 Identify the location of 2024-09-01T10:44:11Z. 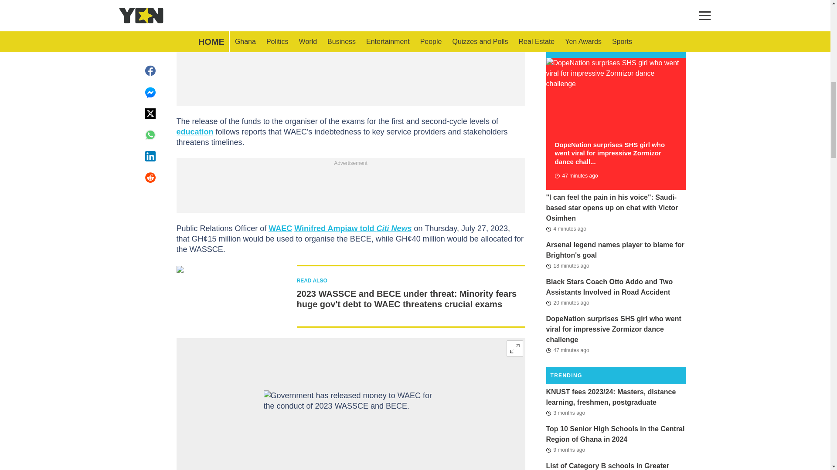
(566, 229).